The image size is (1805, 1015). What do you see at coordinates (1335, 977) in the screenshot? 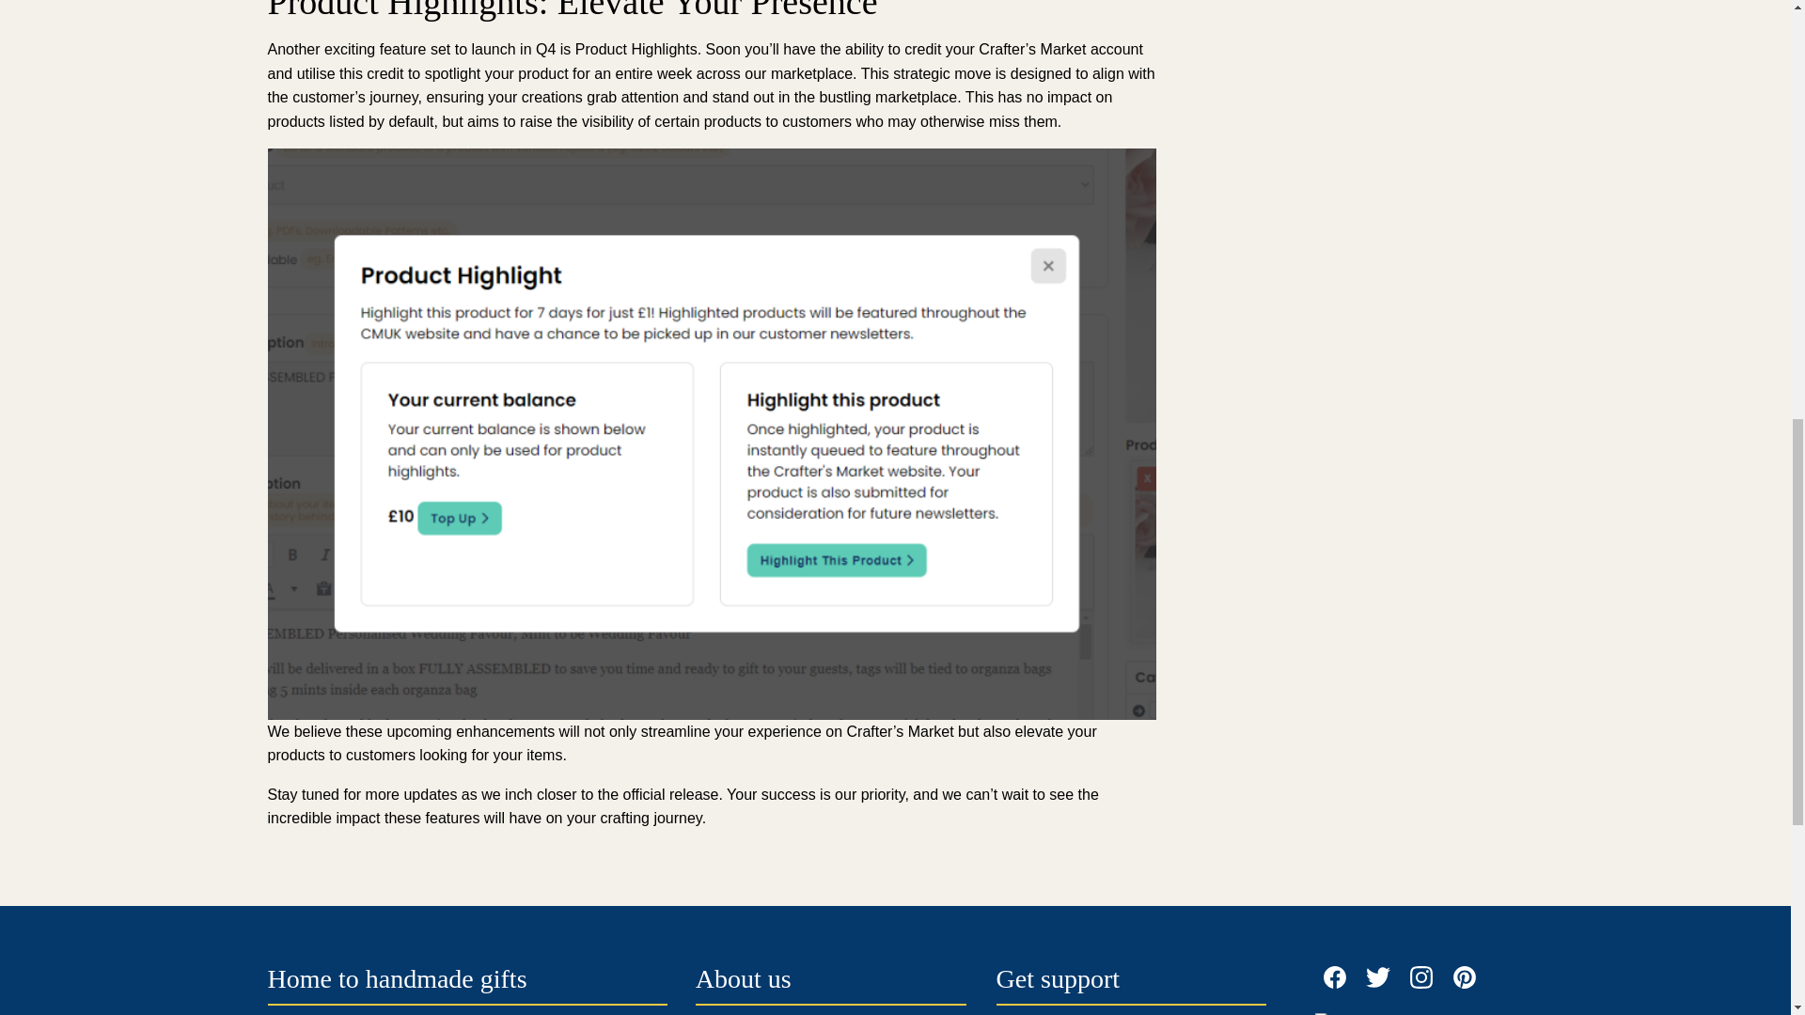
I see `Crafter's Market UK Facebook` at bounding box center [1335, 977].